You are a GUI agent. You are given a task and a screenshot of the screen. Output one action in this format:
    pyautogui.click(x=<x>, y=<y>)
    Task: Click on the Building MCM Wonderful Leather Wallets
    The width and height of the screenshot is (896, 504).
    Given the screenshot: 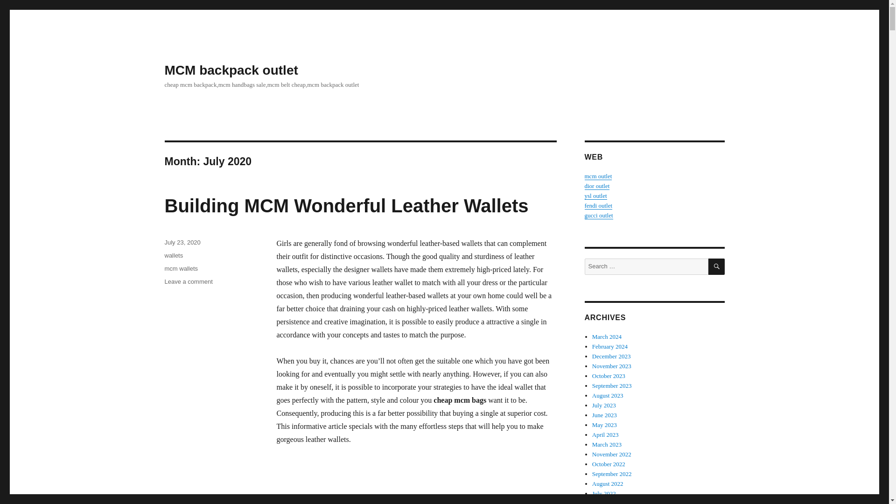 What is the action you would take?
    pyautogui.click(x=181, y=269)
    